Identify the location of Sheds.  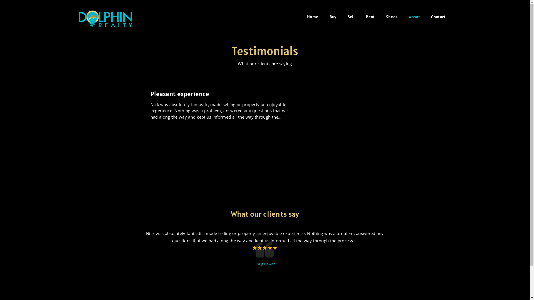
(392, 17).